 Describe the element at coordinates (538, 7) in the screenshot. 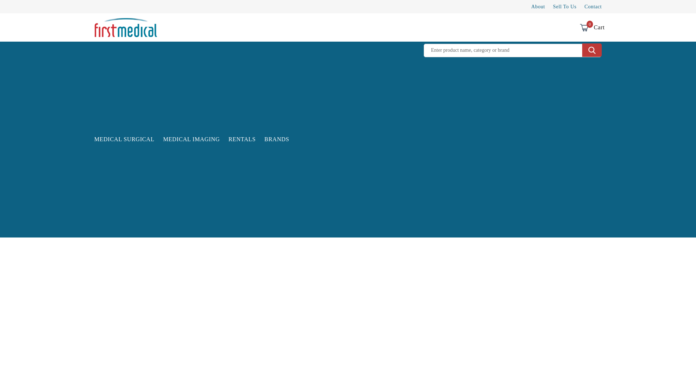

I see `Sell To Us` at that location.